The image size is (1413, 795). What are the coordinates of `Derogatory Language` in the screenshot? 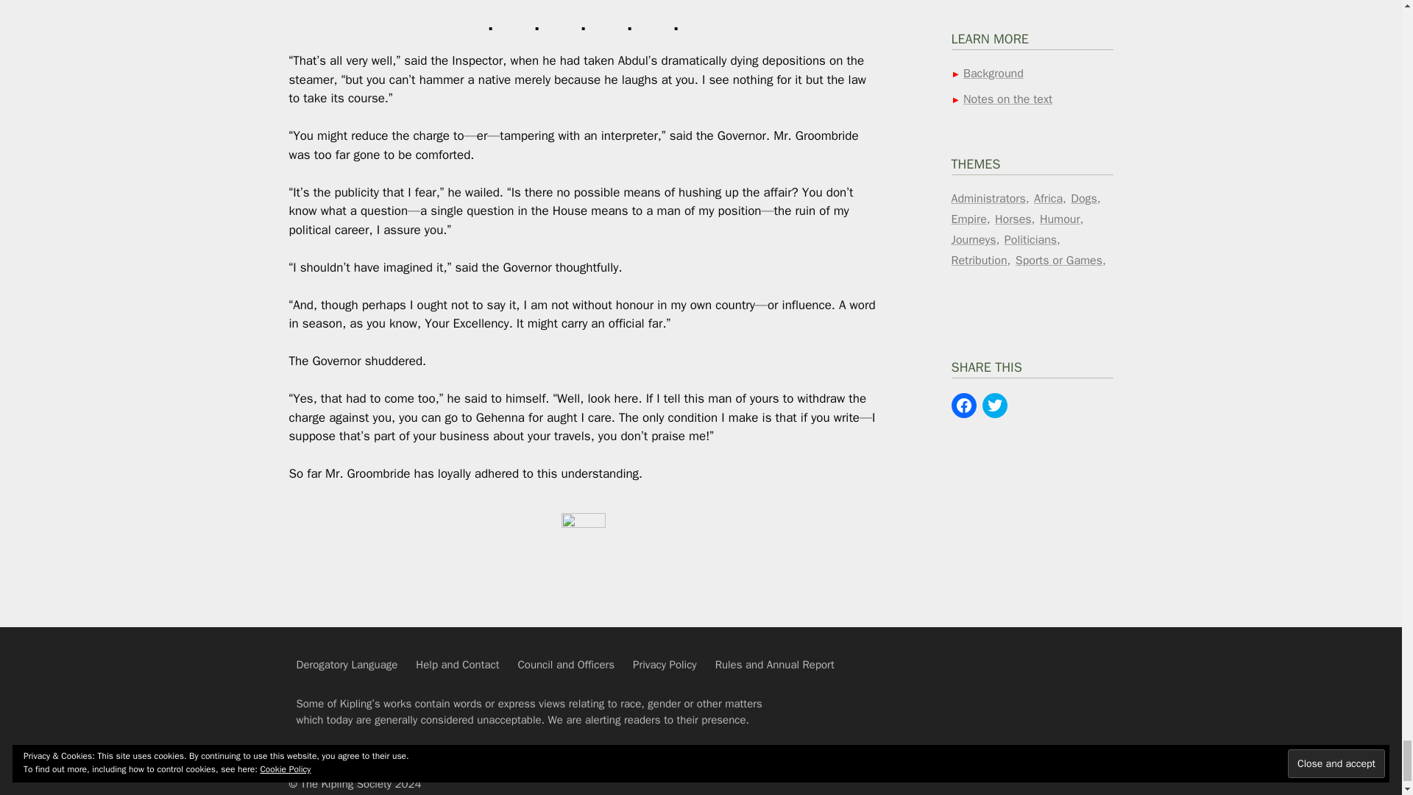 It's located at (346, 664).